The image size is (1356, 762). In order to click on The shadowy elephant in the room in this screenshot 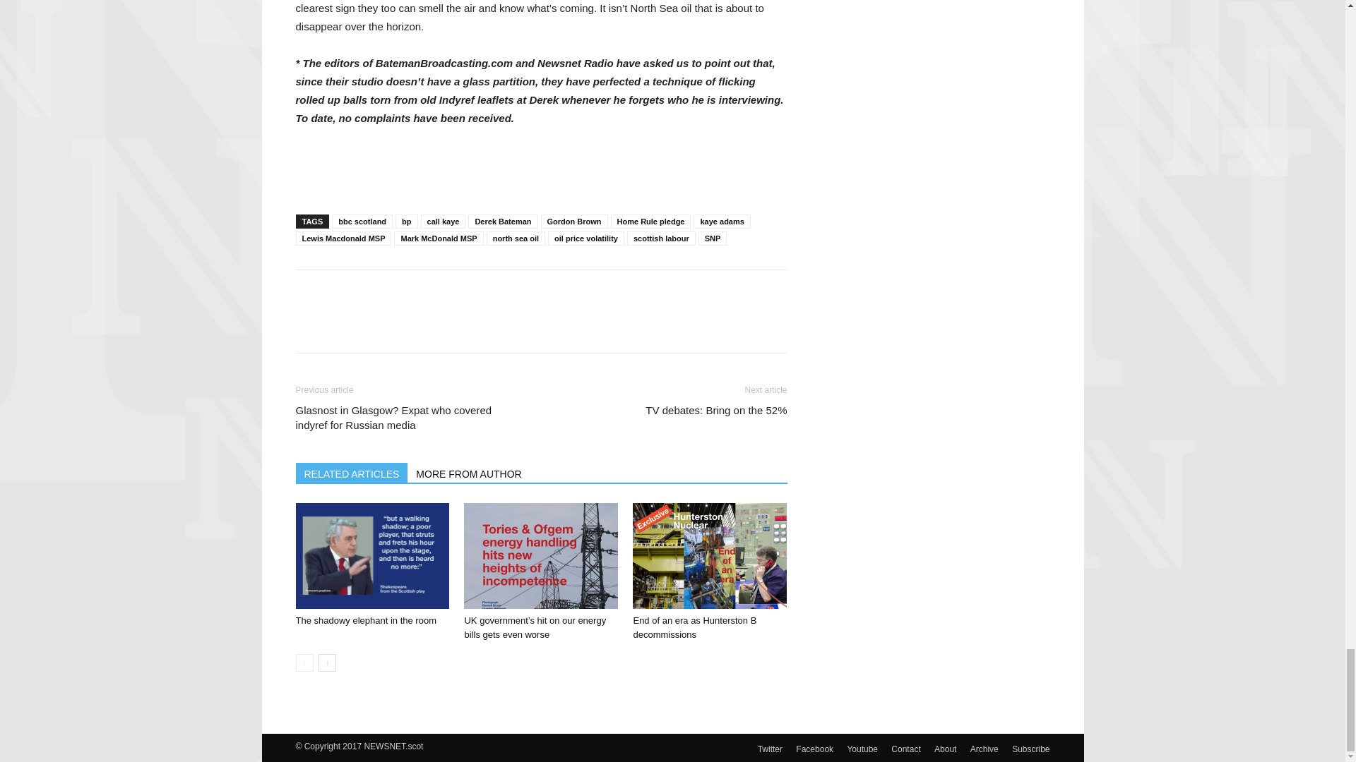, I will do `click(365, 619)`.